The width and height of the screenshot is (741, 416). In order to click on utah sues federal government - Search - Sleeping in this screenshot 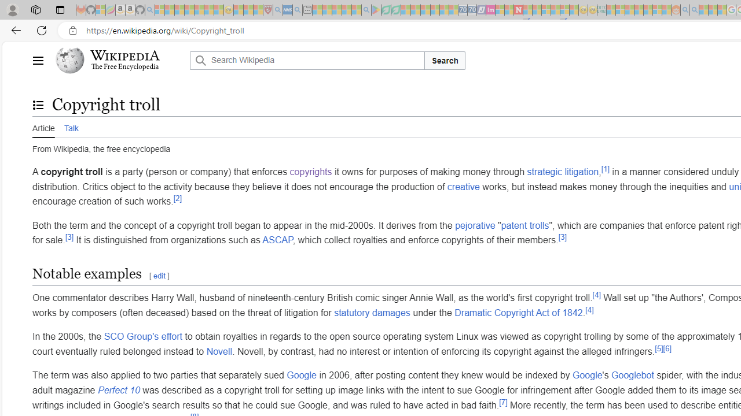, I will do `click(298, 10)`.